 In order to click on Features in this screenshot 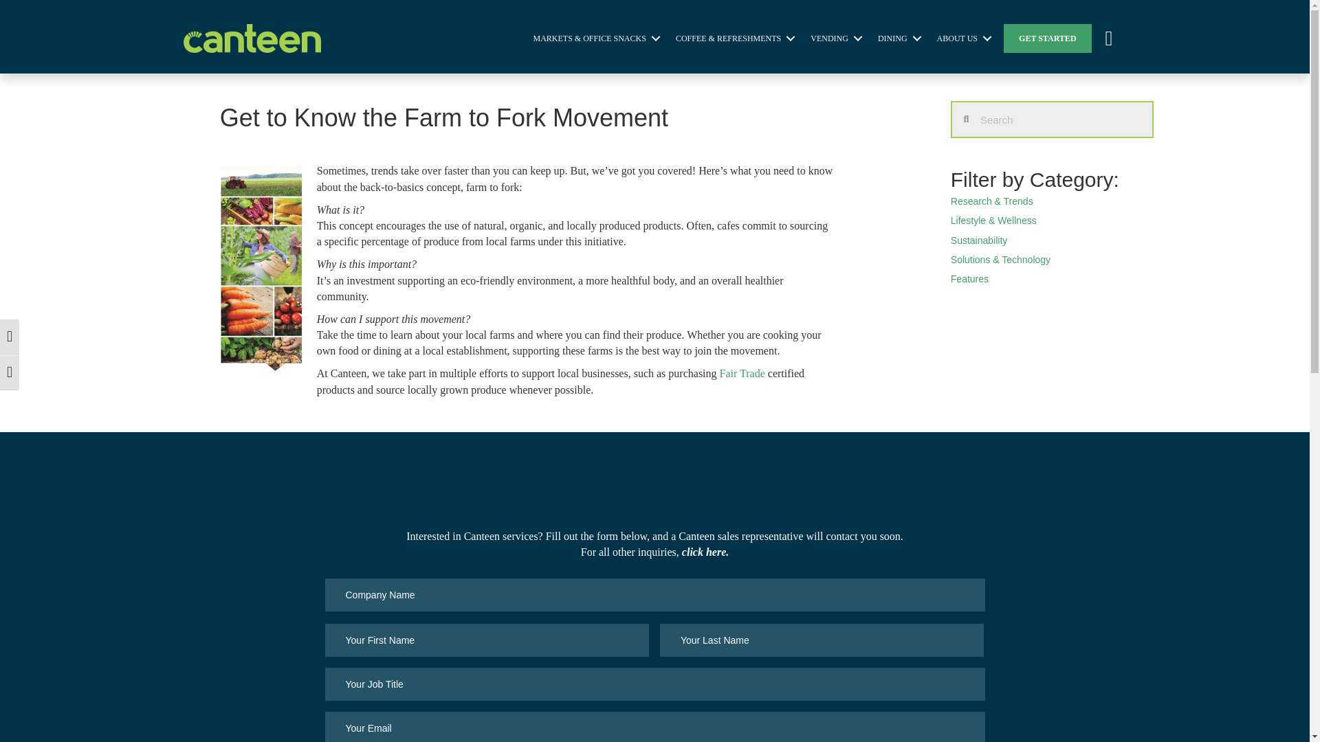, I will do `click(969, 279)`.